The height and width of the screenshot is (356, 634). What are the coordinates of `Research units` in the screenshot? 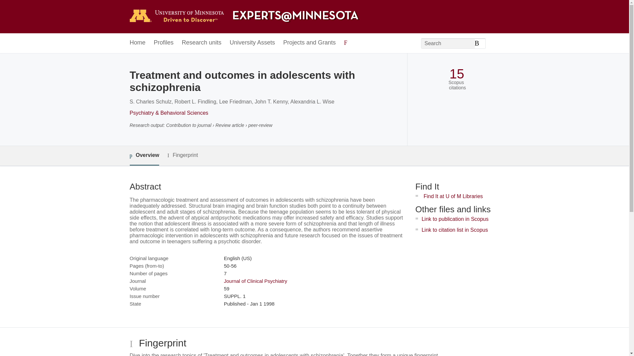 It's located at (201, 43).